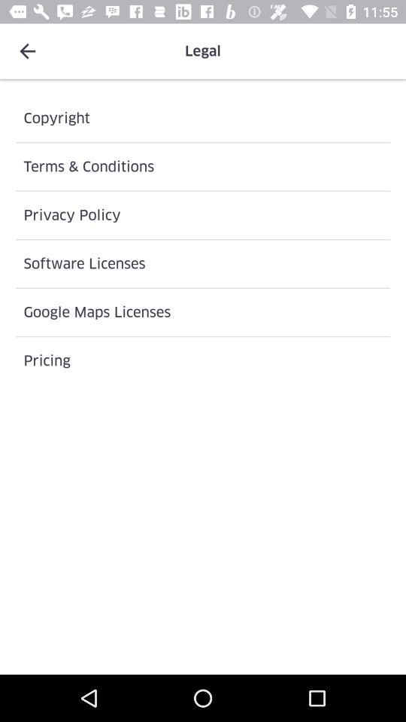  What do you see at coordinates (203, 118) in the screenshot?
I see `press copyright icon` at bounding box center [203, 118].